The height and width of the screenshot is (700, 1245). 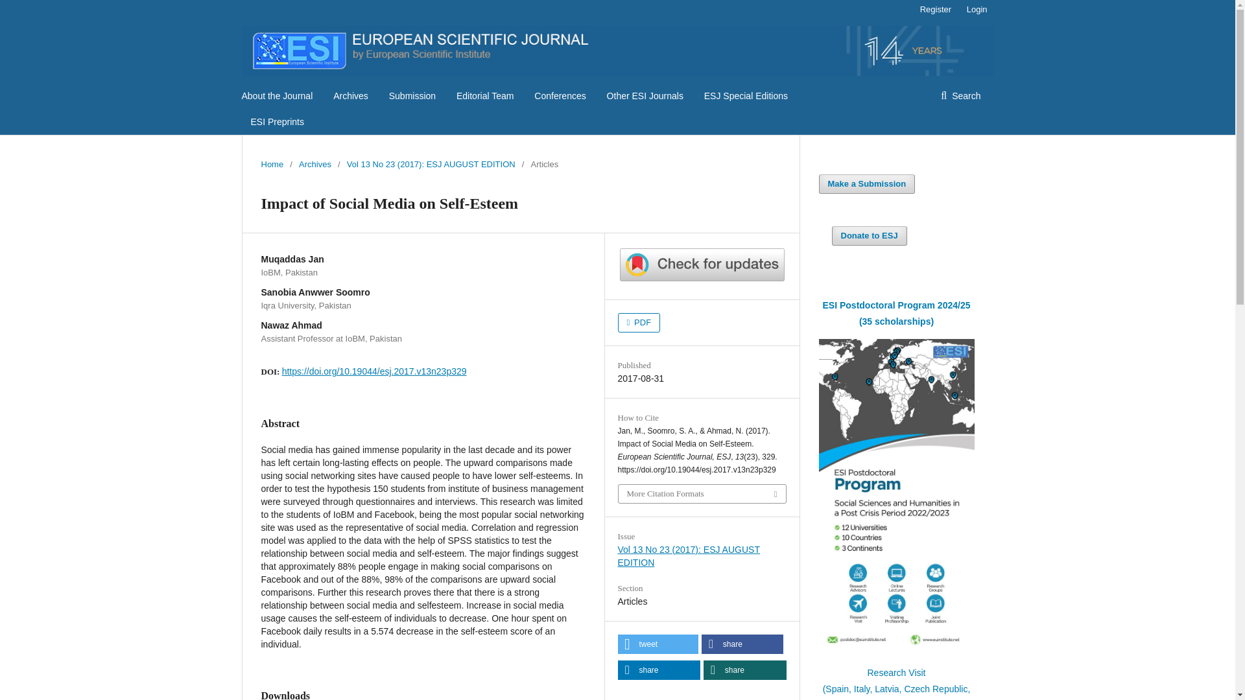 What do you see at coordinates (314, 165) in the screenshot?
I see `Archives` at bounding box center [314, 165].